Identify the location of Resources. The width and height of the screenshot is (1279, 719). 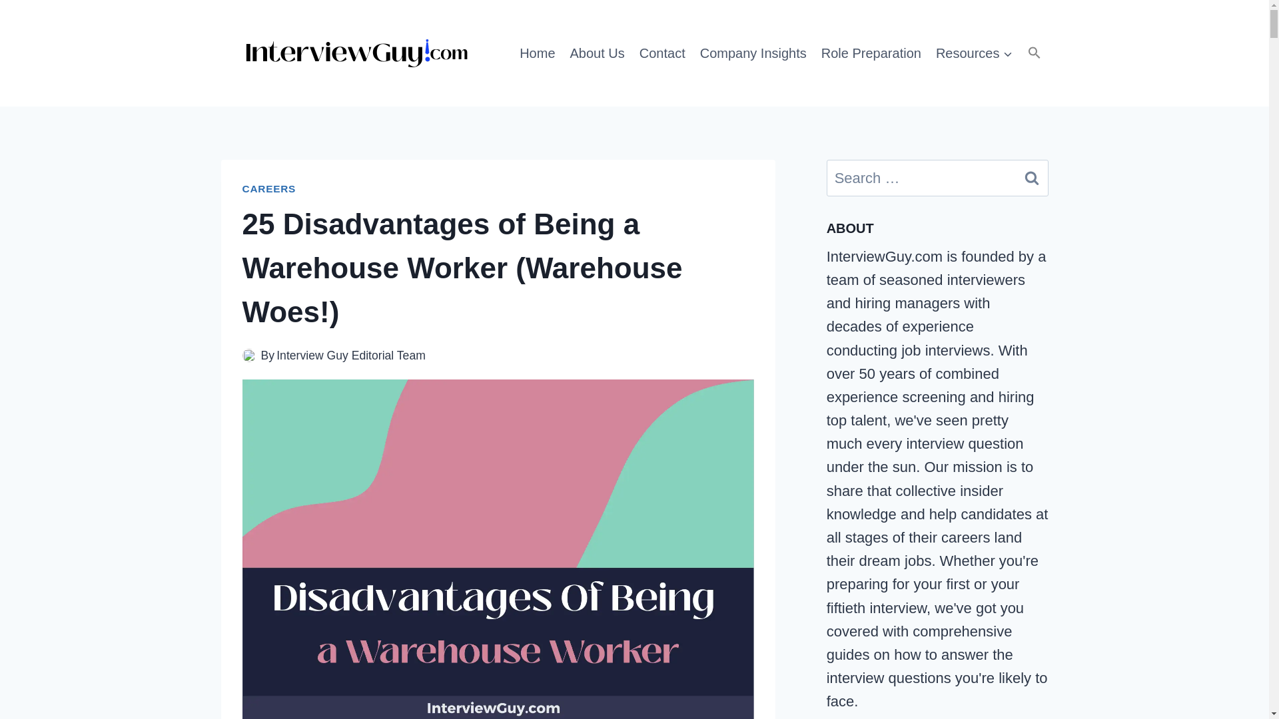
(974, 53).